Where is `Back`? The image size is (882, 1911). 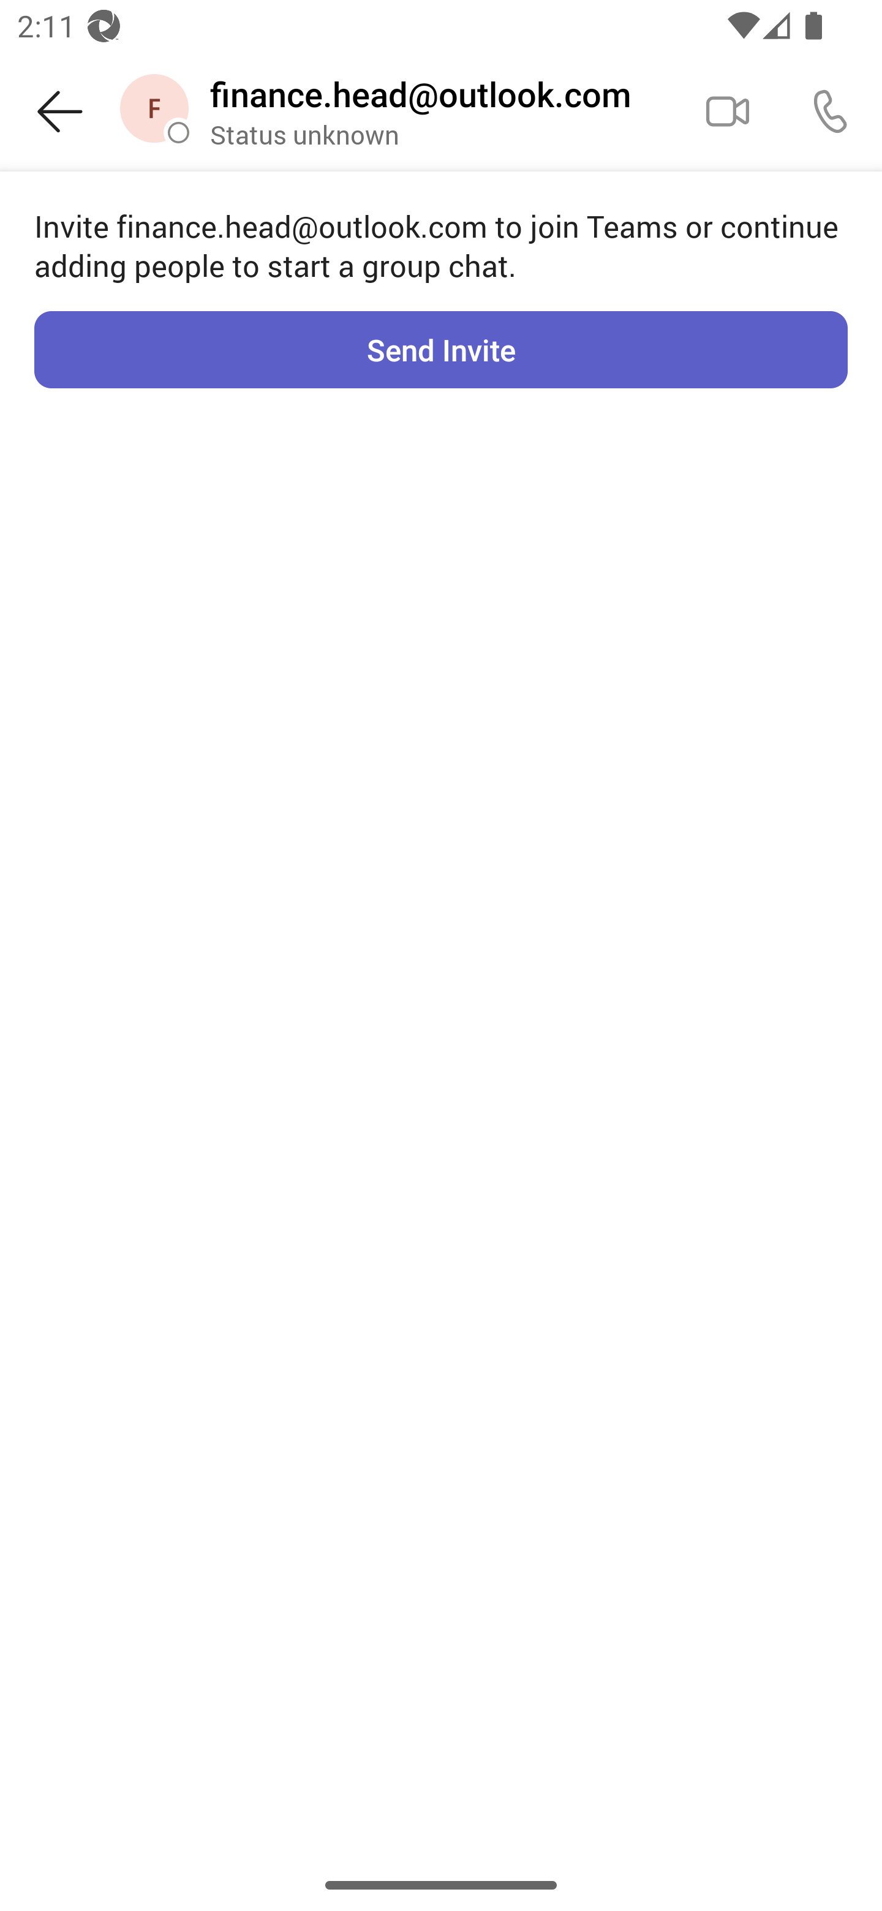 Back is located at coordinates (60, 111).